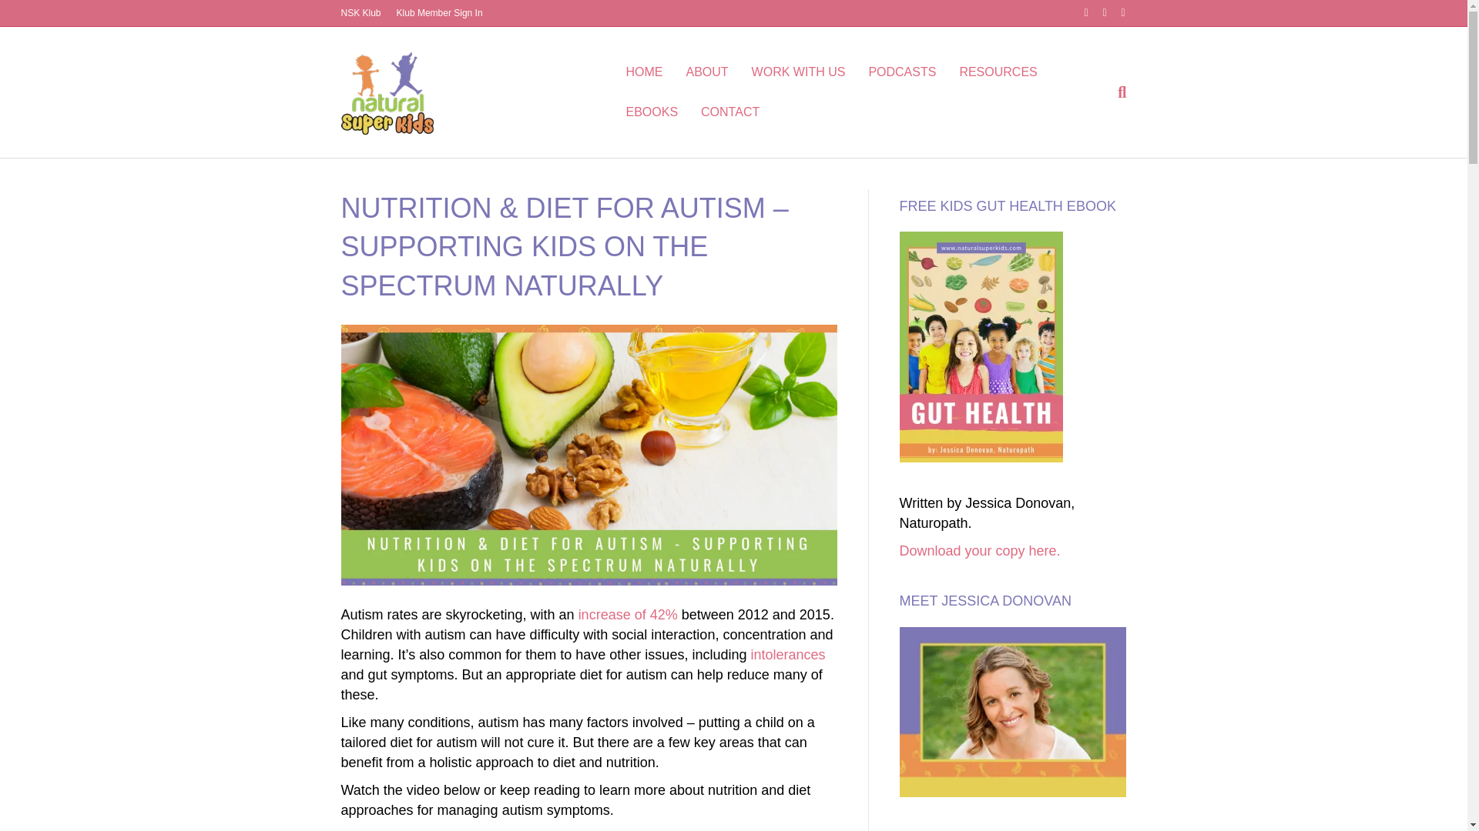  What do you see at coordinates (361, 13) in the screenshot?
I see `NSK Klub` at bounding box center [361, 13].